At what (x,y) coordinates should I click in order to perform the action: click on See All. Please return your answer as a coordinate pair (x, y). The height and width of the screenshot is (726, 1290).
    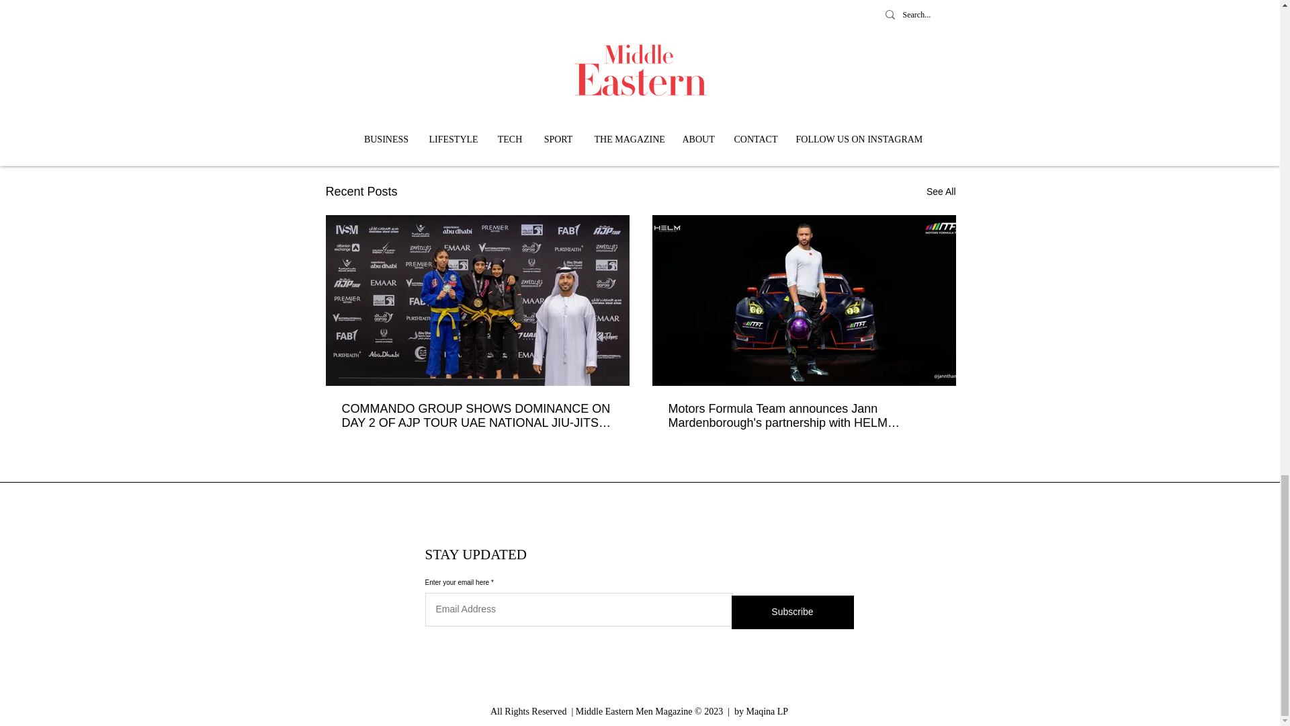
    Looking at the image, I should click on (941, 192).